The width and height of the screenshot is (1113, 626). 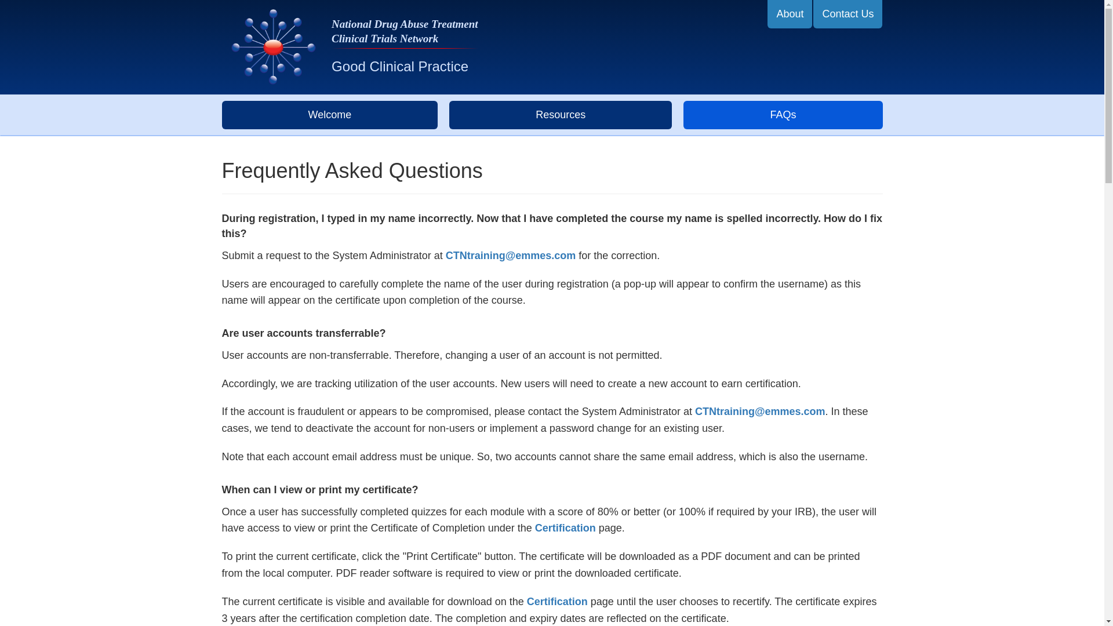 What do you see at coordinates (561, 115) in the screenshot?
I see `Resources` at bounding box center [561, 115].